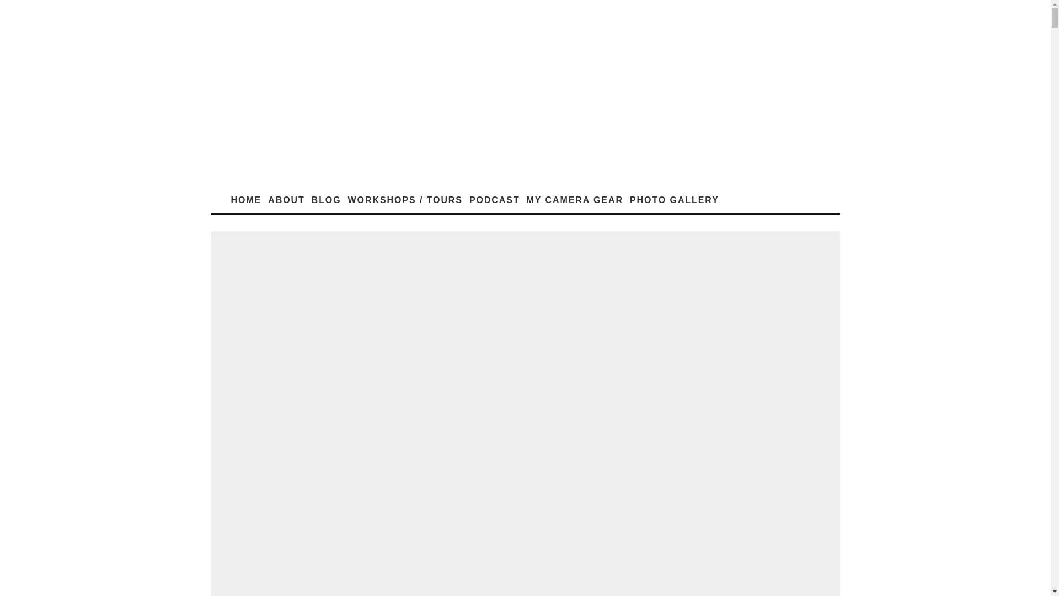 Image resolution: width=1059 pixels, height=596 pixels. I want to click on BLOG, so click(327, 200).